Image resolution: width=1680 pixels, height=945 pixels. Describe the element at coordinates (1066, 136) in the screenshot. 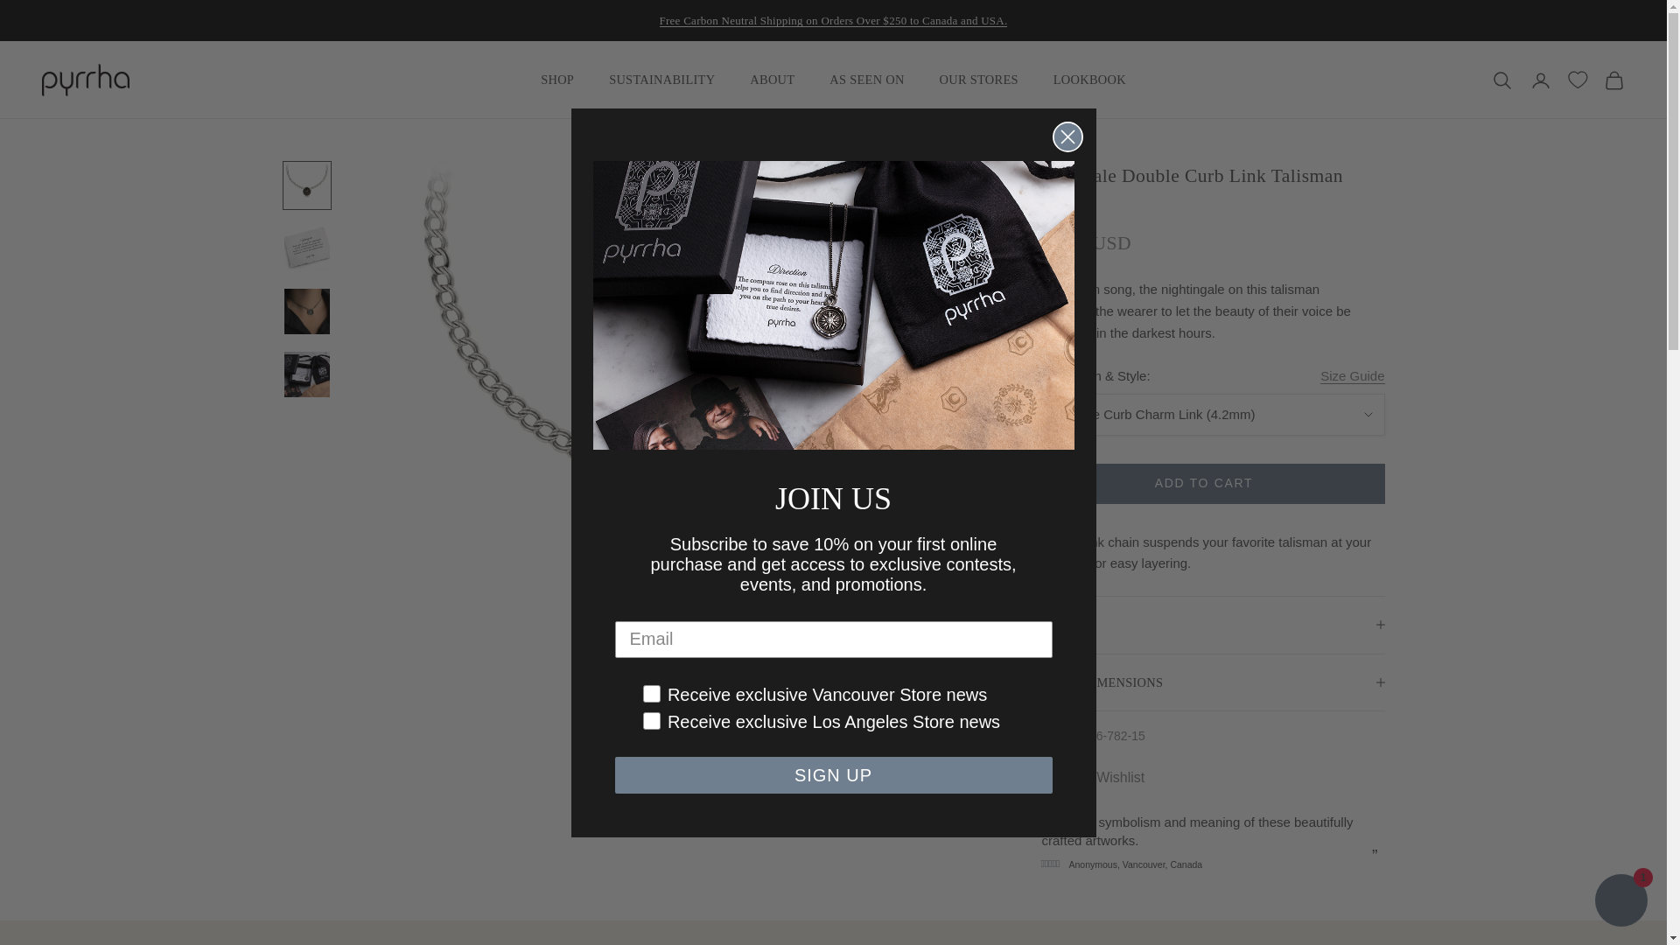

I see `Close dialog 2` at that location.